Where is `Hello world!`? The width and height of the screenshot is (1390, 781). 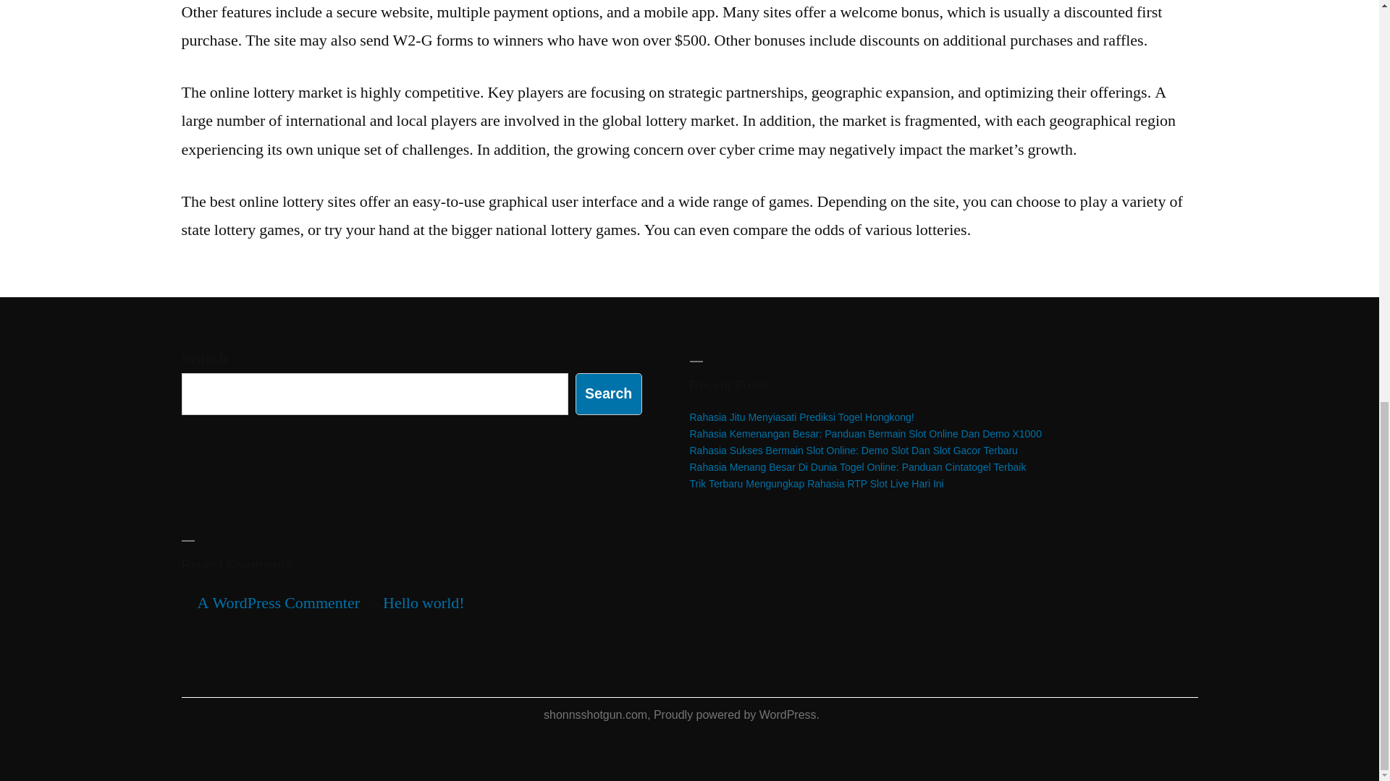 Hello world! is located at coordinates (424, 602).